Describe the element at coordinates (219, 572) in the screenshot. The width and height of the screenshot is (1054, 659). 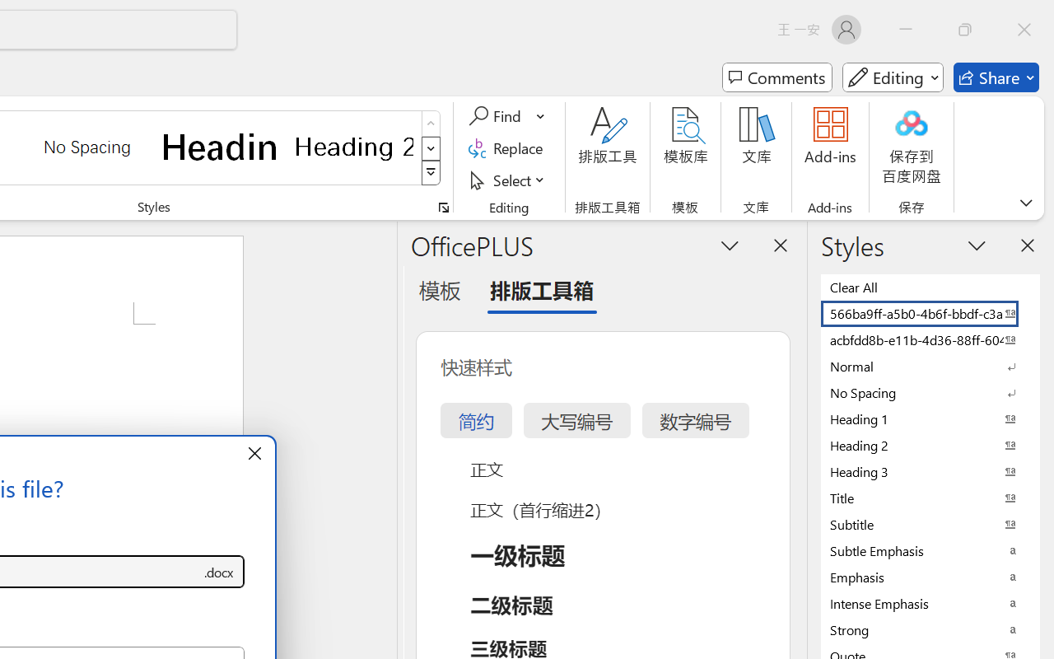
I see `Save as type` at that location.